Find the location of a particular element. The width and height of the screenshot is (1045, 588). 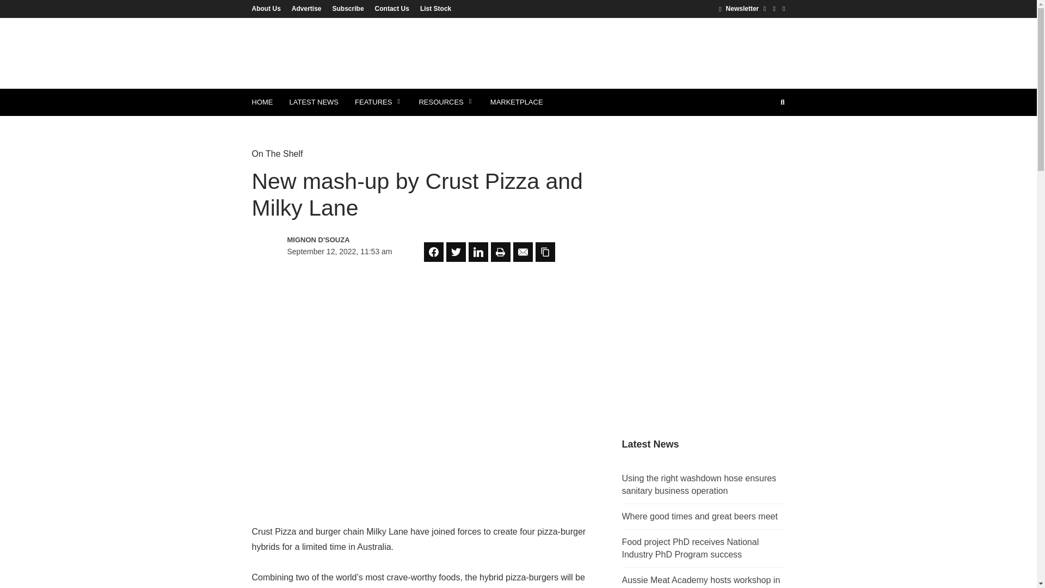

Newsletter is located at coordinates (738, 8).